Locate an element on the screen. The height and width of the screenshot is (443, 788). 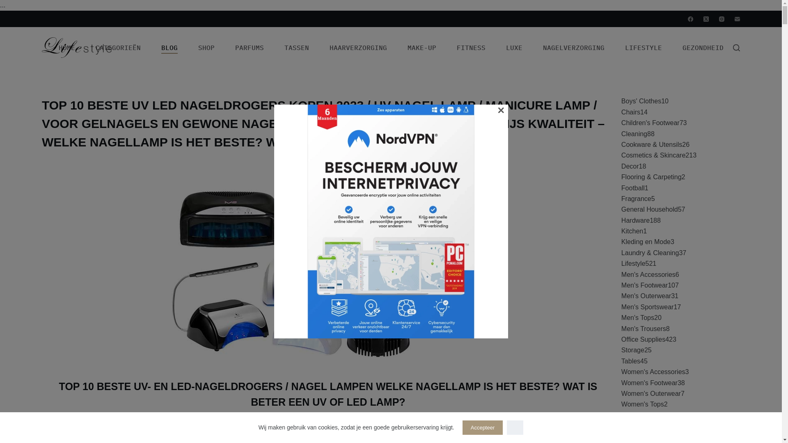
Boys' Clothes is located at coordinates (641, 101).